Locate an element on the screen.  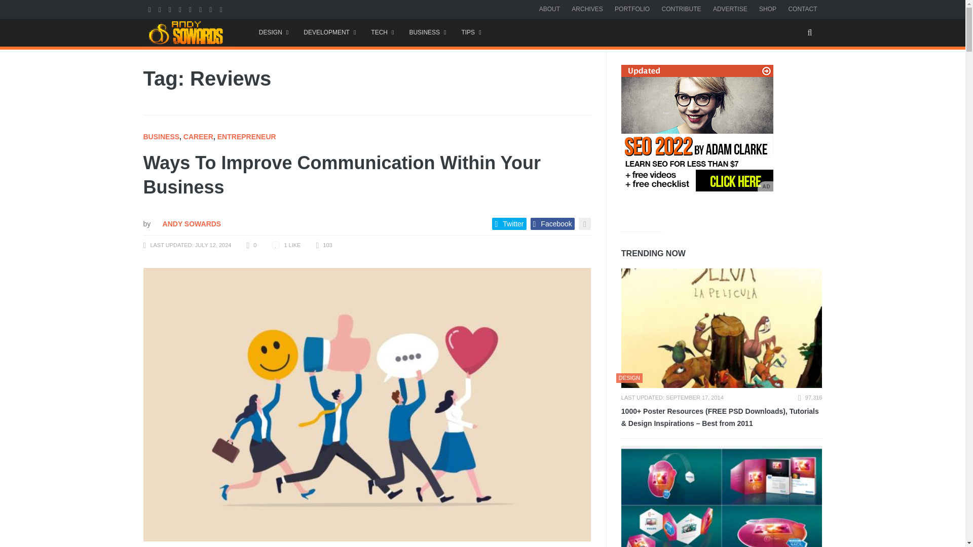
ABOUT is located at coordinates (549, 9).